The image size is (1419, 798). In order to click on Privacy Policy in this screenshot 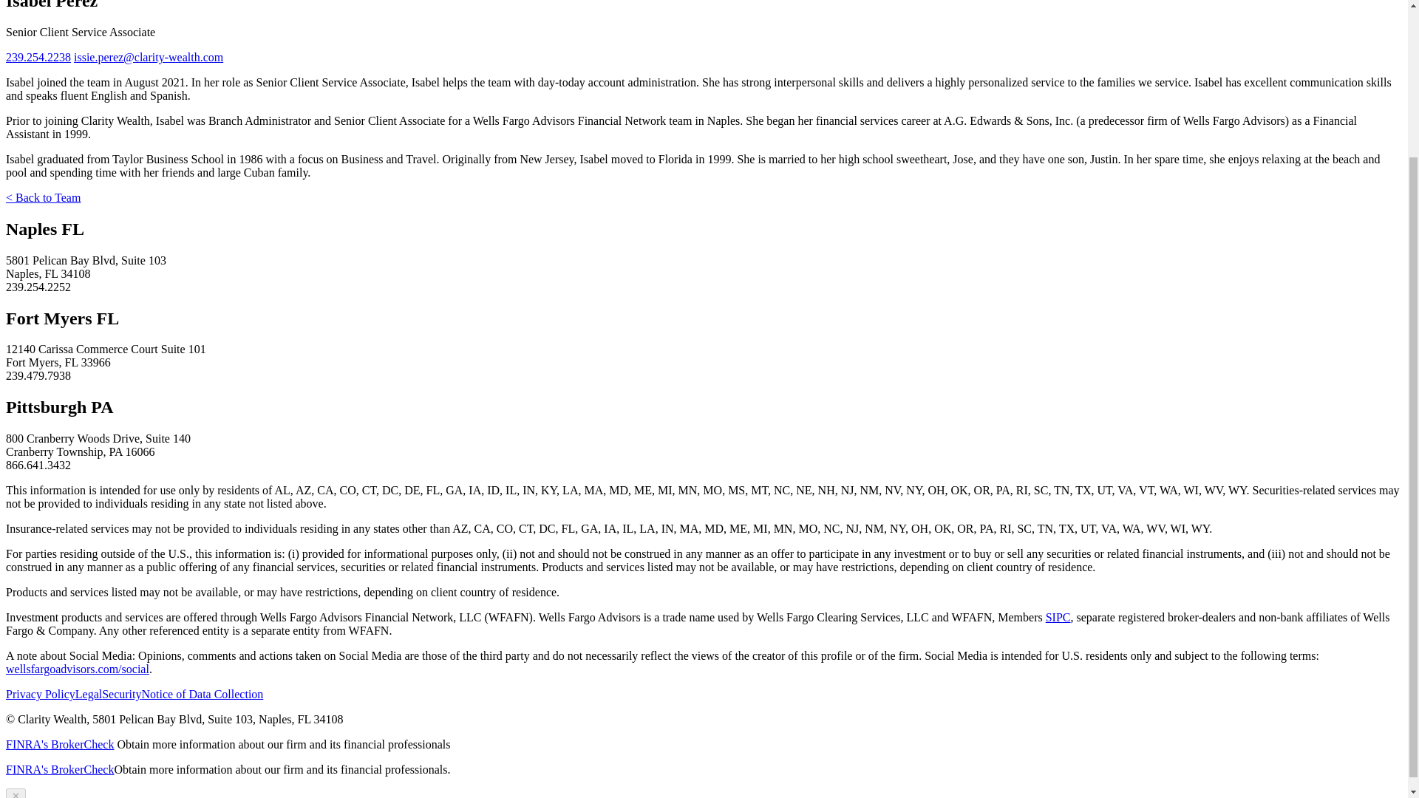, I will do `click(40, 694)`.